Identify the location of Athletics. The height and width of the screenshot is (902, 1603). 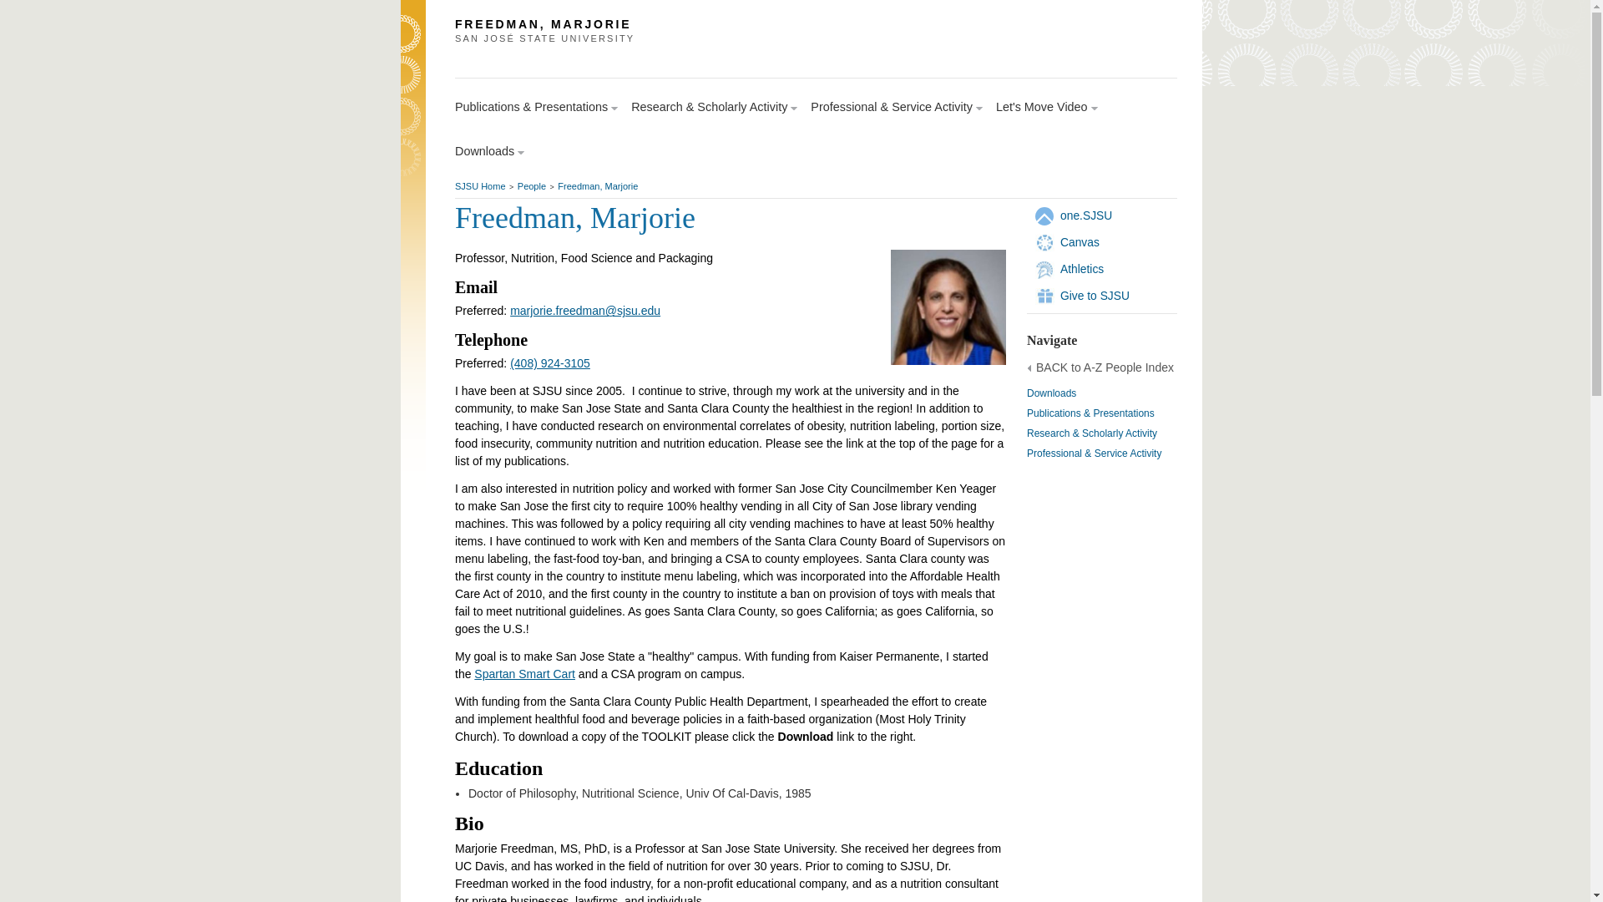
(532, 185).